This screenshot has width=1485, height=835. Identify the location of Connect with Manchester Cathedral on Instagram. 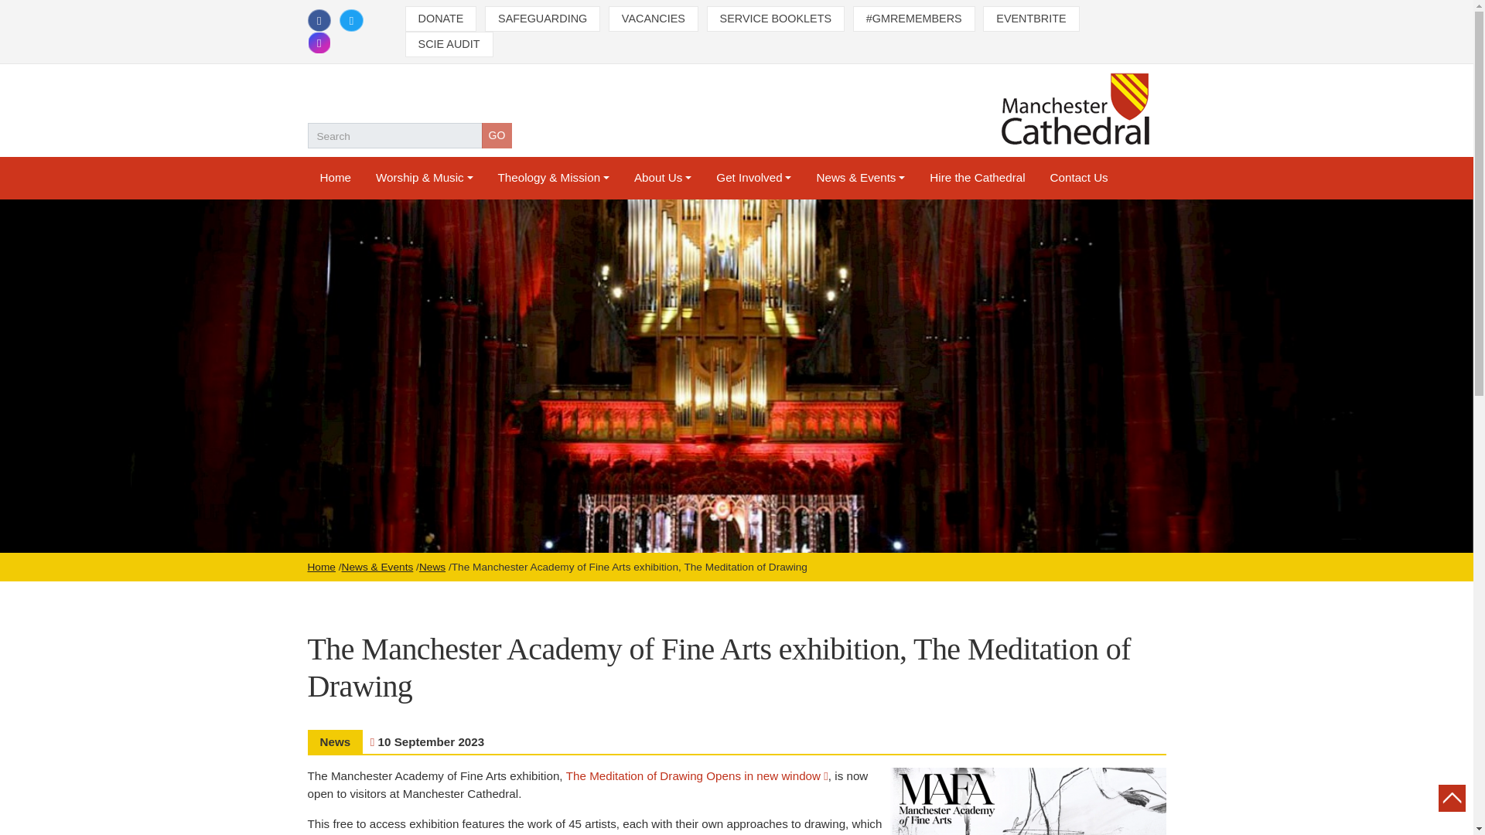
(319, 43).